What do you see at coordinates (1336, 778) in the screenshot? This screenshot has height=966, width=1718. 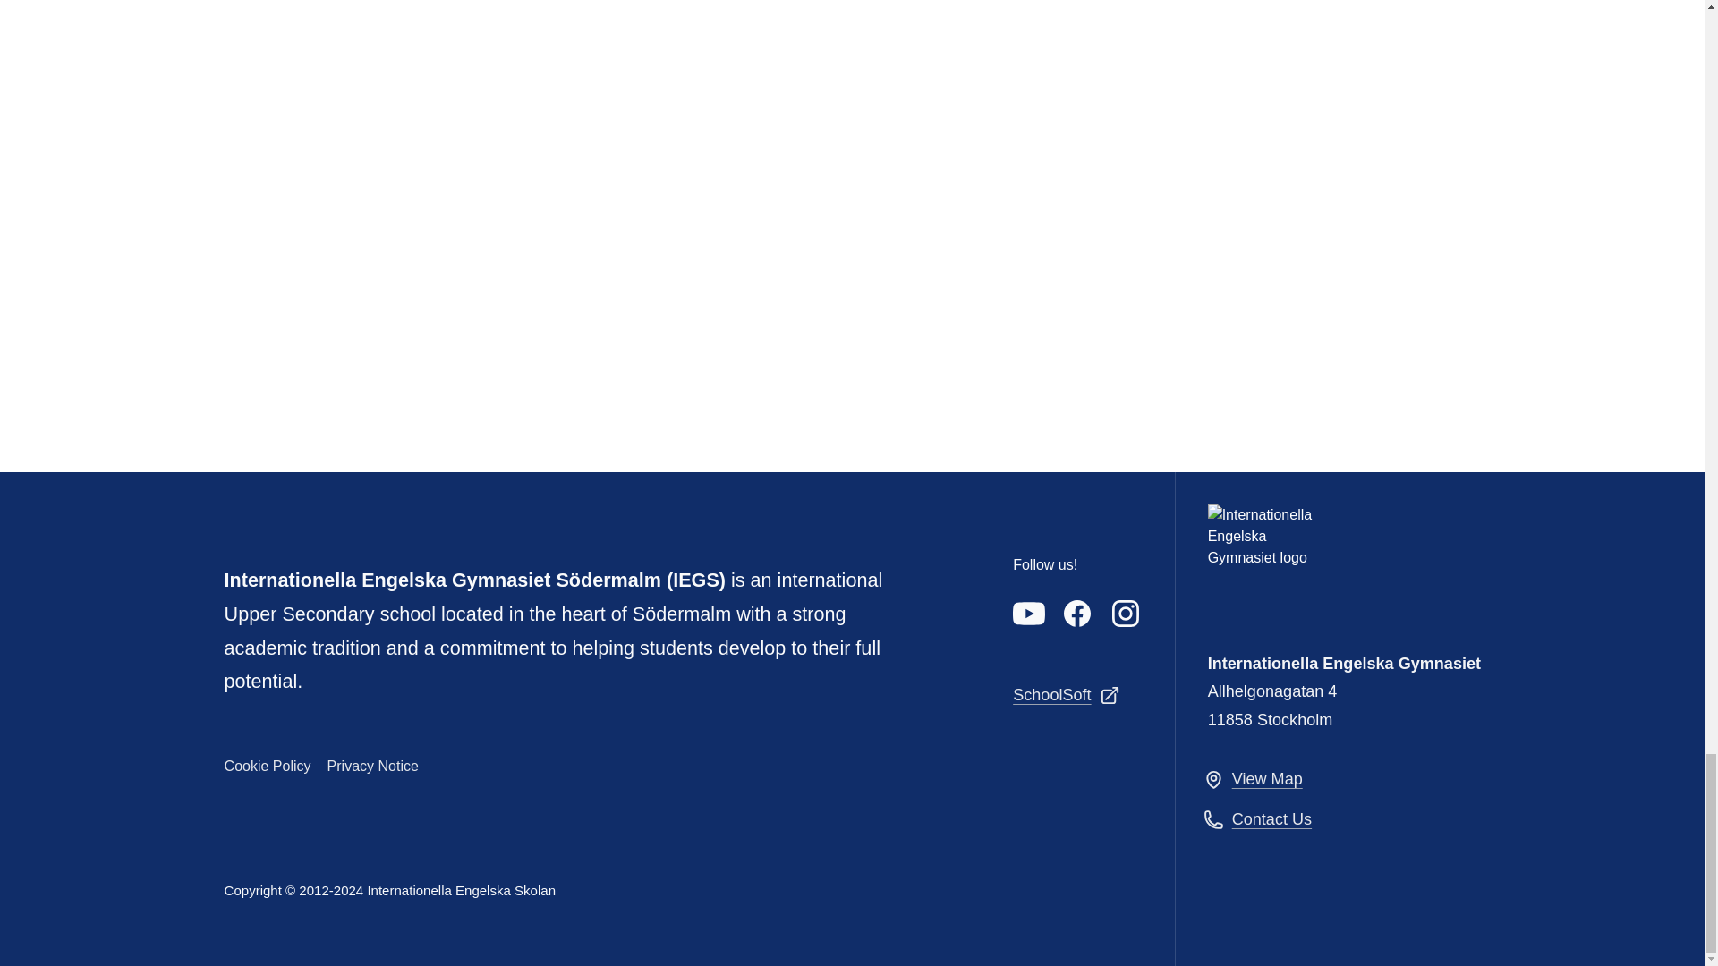 I see `View Map` at bounding box center [1336, 778].